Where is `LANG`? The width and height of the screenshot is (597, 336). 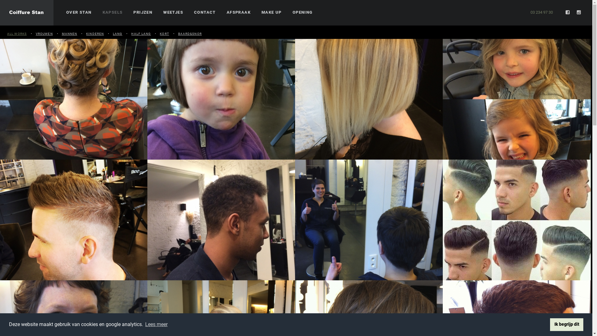 LANG is located at coordinates (118, 34).